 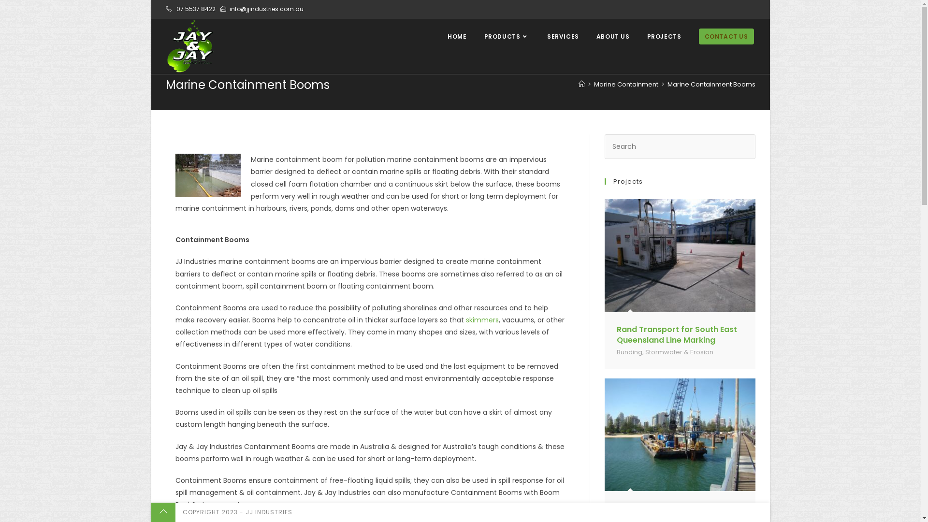 What do you see at coordinates (482, 320) in the screenshot?
I see `skimmers` at bounding box center [482, 320].